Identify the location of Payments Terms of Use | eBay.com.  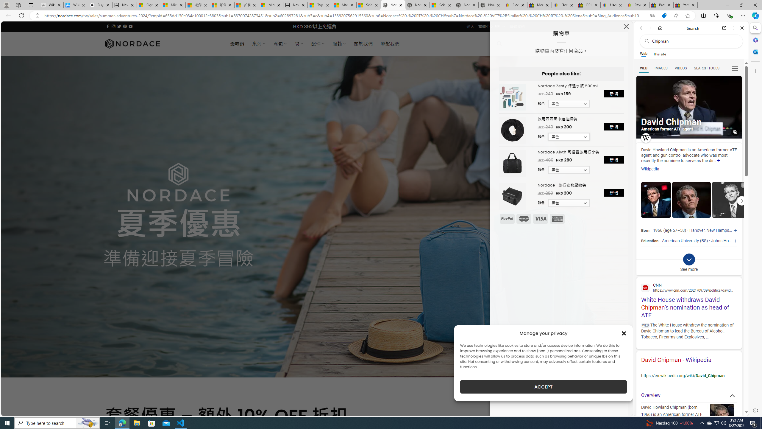
(637, 5).